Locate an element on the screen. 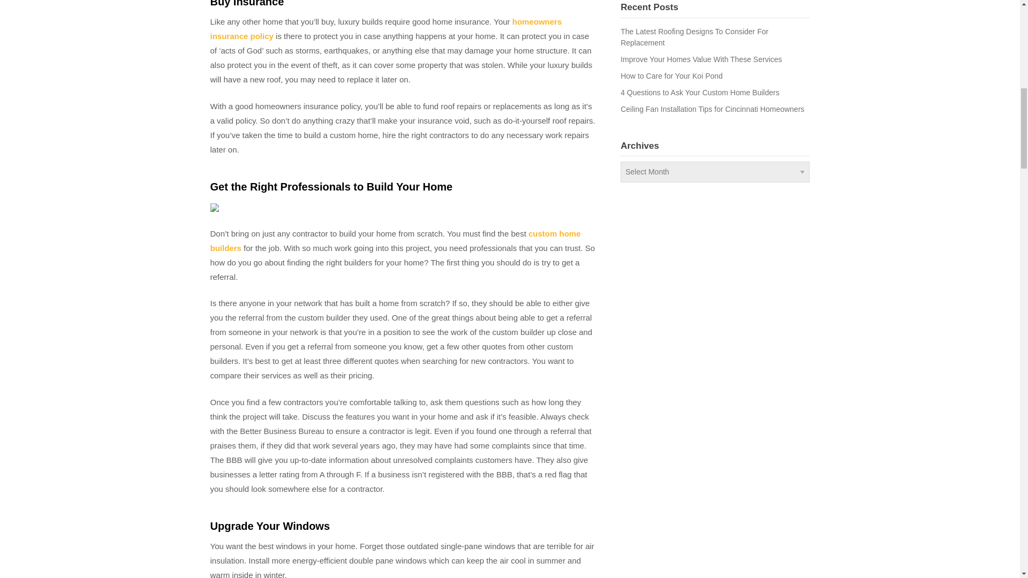  4 Questions to Ask Your Custom Home Builders is located at coordinates (700, 93).